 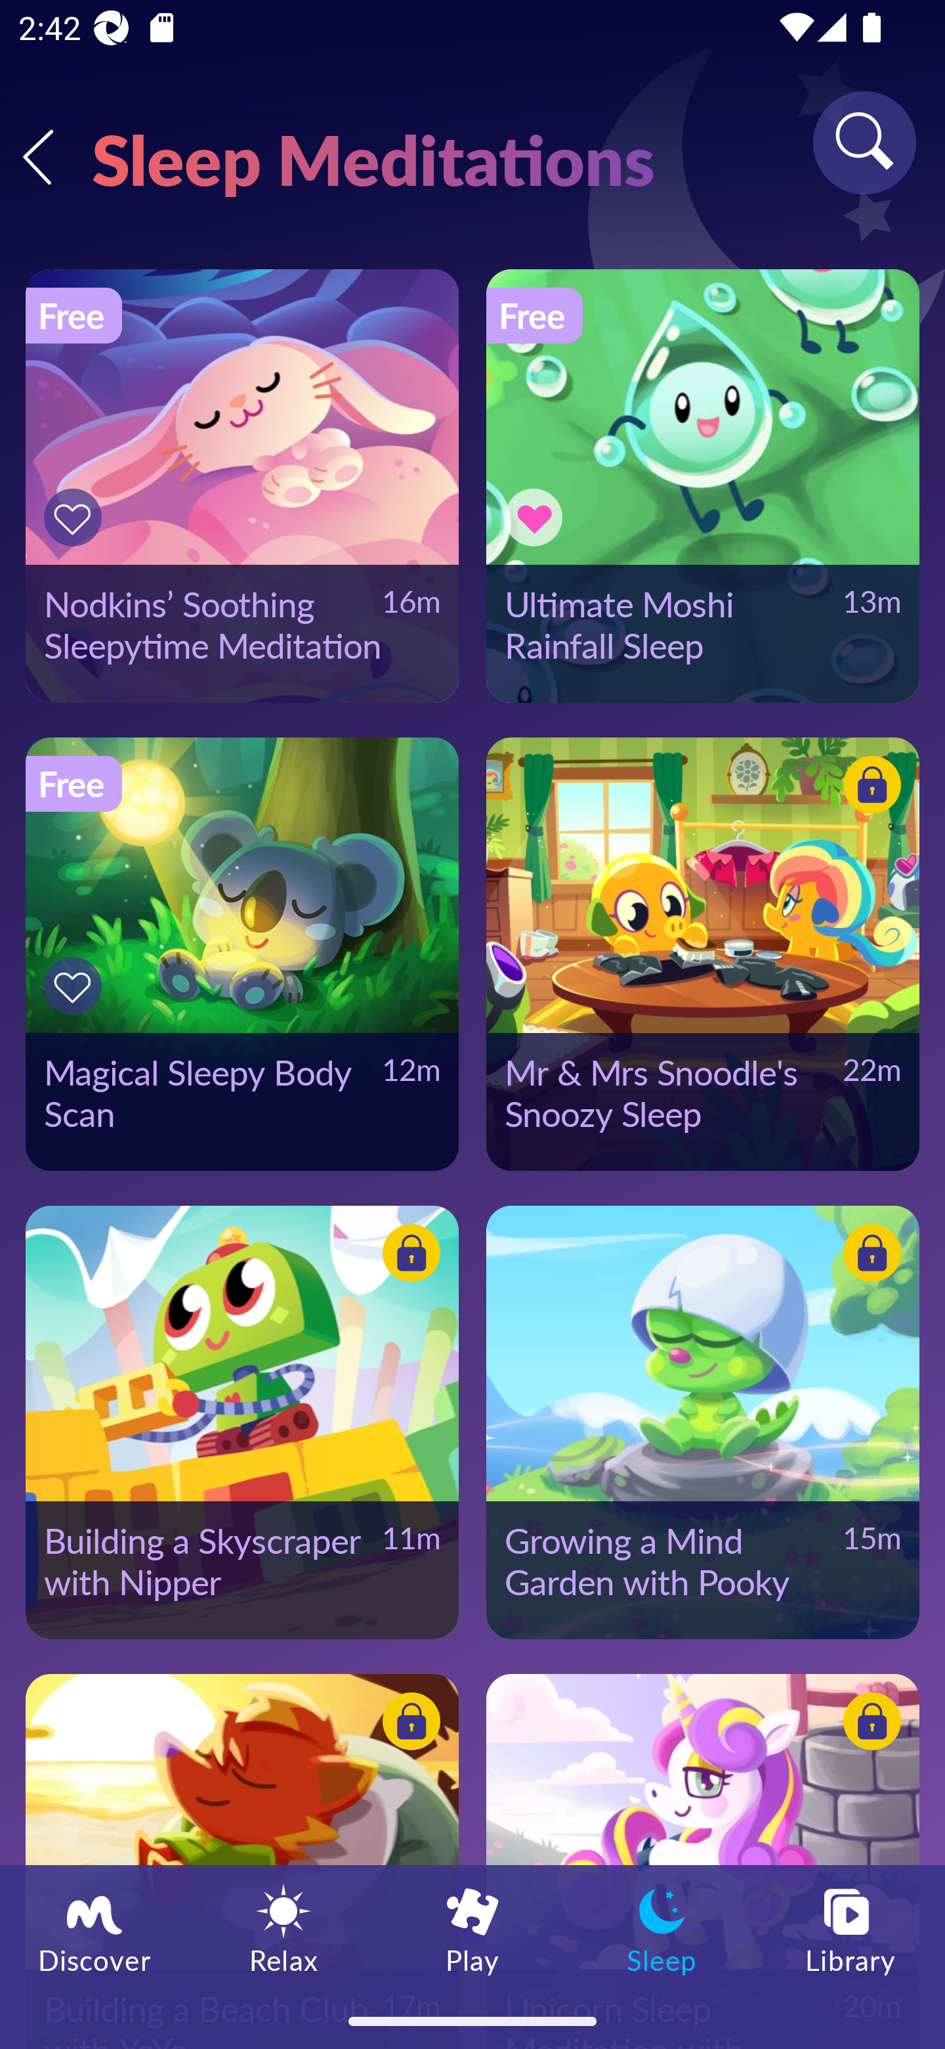 What do you see at coordinates (868, 789) in the screenshot?
I see `Button` at bounding box center [868, 789].